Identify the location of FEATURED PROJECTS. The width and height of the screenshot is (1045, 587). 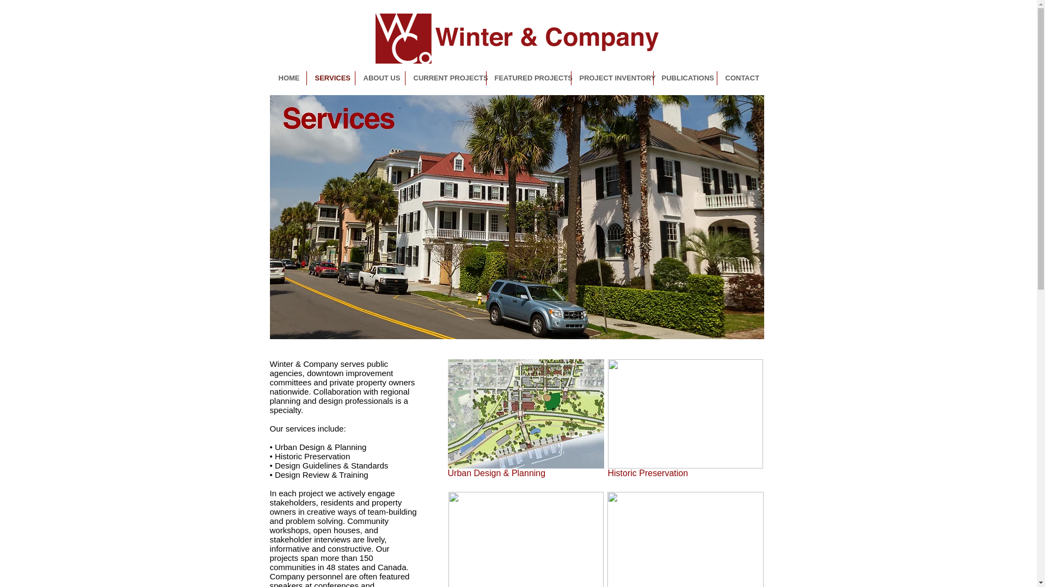
(528, 78).